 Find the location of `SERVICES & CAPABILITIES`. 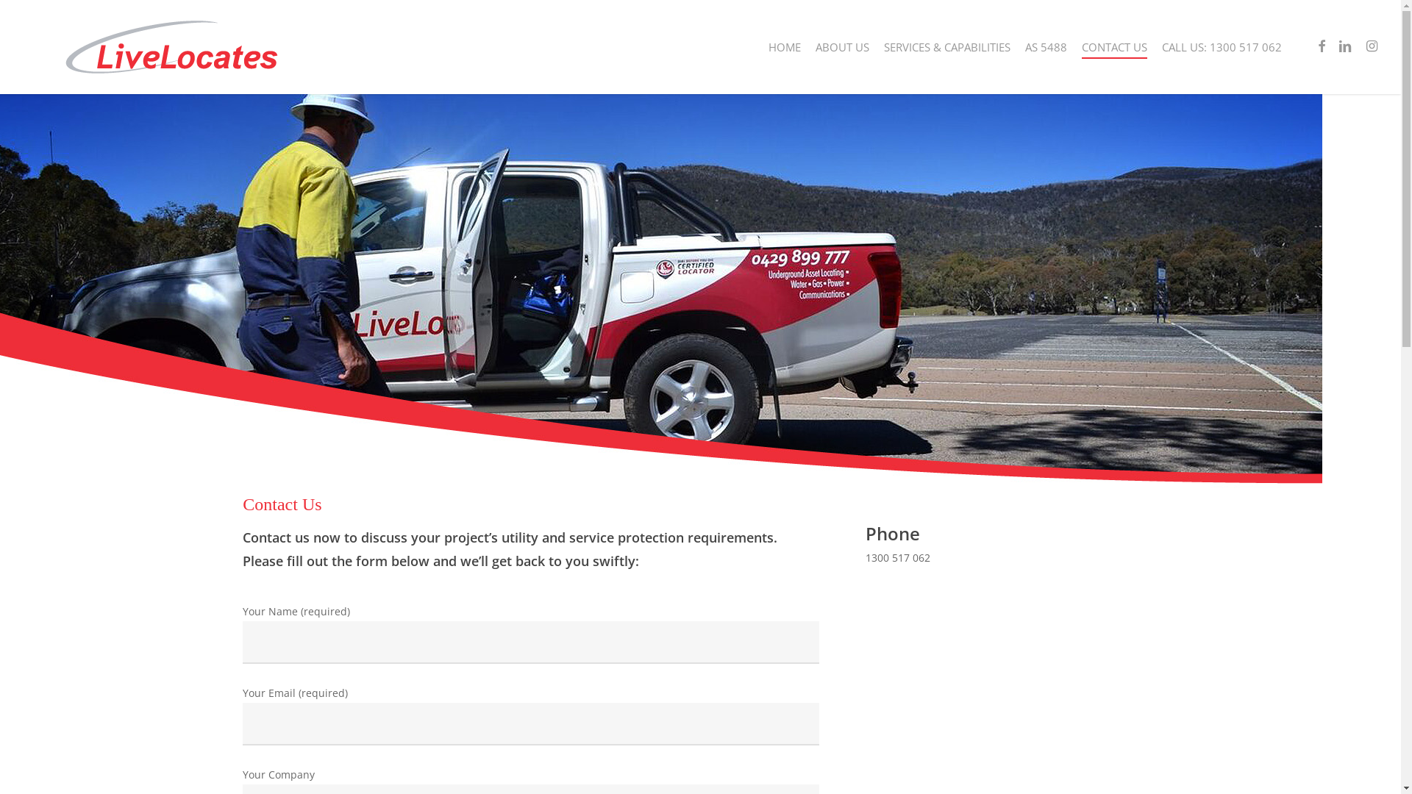

SERVICES & CAPABILITIES is located at coordinates (947, 47).